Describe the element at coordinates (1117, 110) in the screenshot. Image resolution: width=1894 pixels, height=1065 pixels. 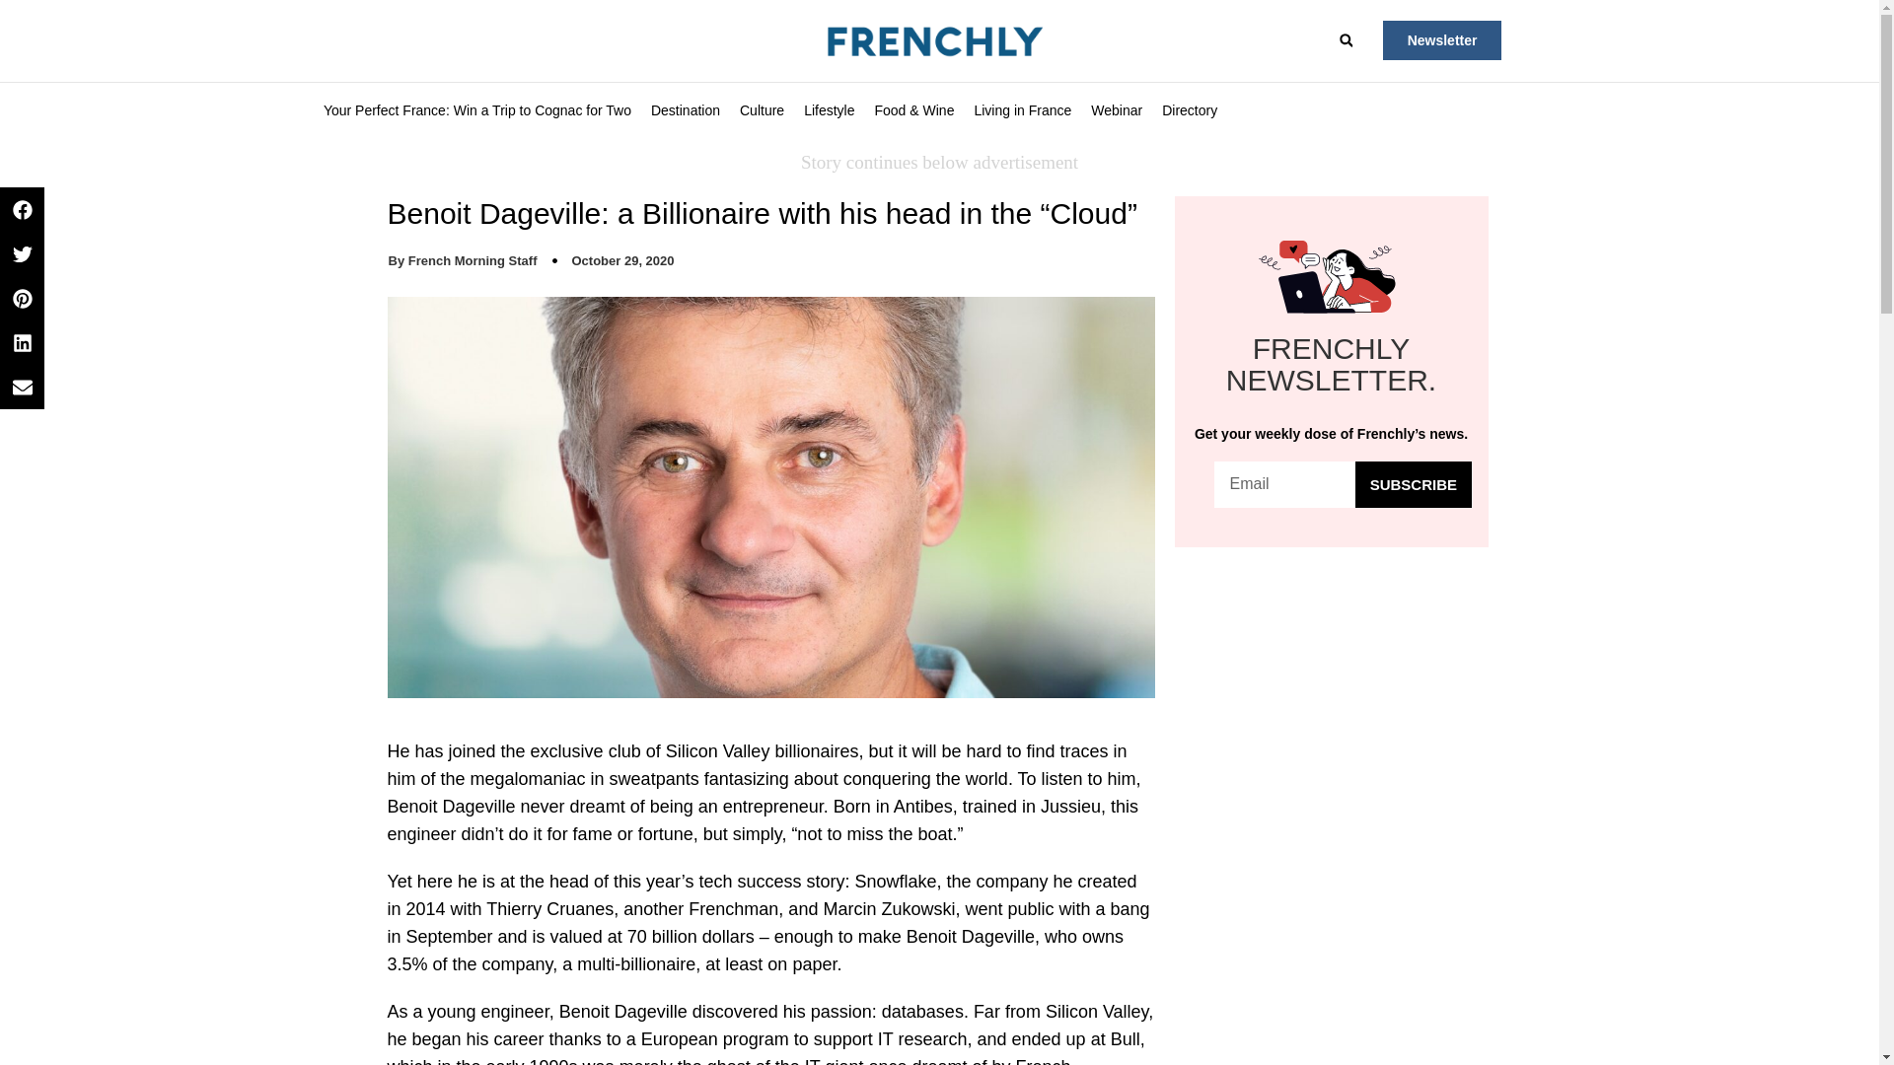
I see `Webinar` at that location.